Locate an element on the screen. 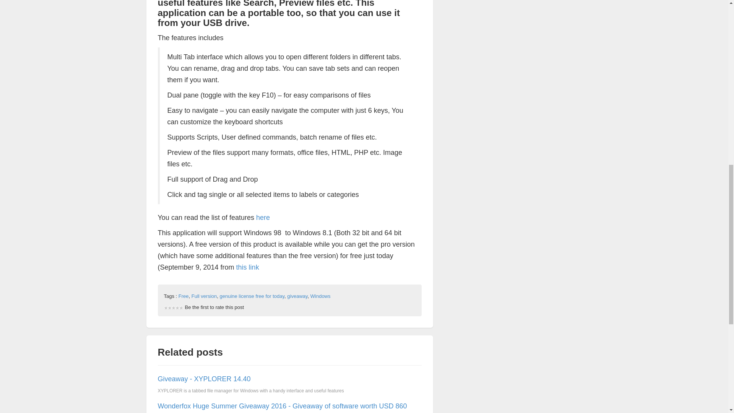 This screenshot has width=734, height=413. Rate this 2 stars out of 5 is located at coordinates (167, 311).